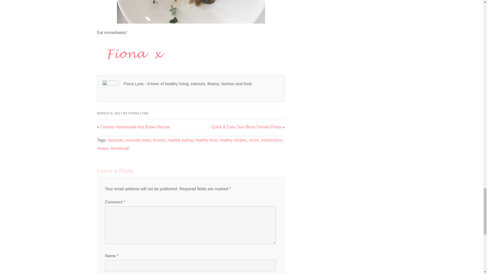 The height and width of the screenshot is (274, 487). Describe the element at coordinates (272, 140) in the screenshot. I see `mushrooms` at that location.